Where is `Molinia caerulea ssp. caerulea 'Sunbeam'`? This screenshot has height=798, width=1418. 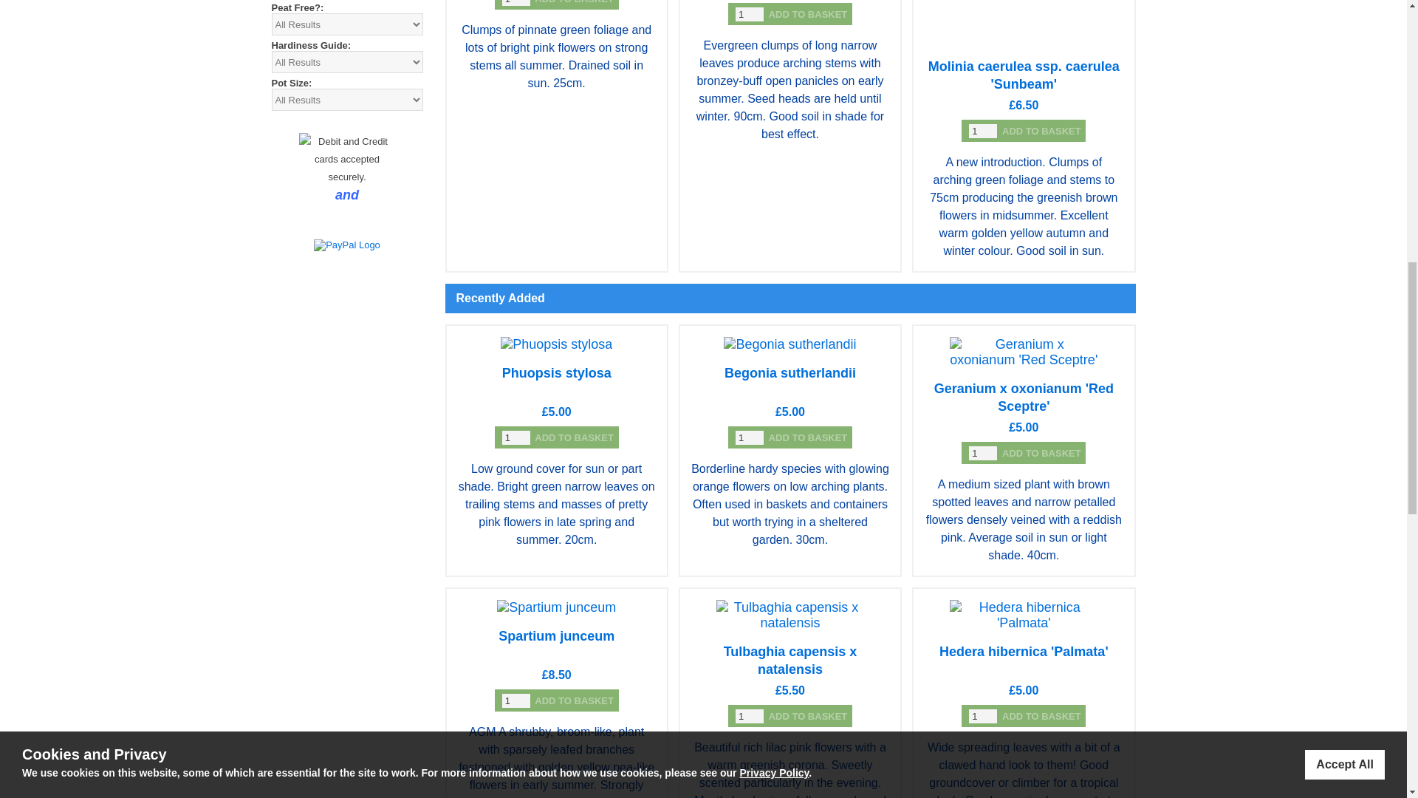 Molinia caerulea ssp. caerulea 'Sunbeam' is located at coordinates (1024, 75).